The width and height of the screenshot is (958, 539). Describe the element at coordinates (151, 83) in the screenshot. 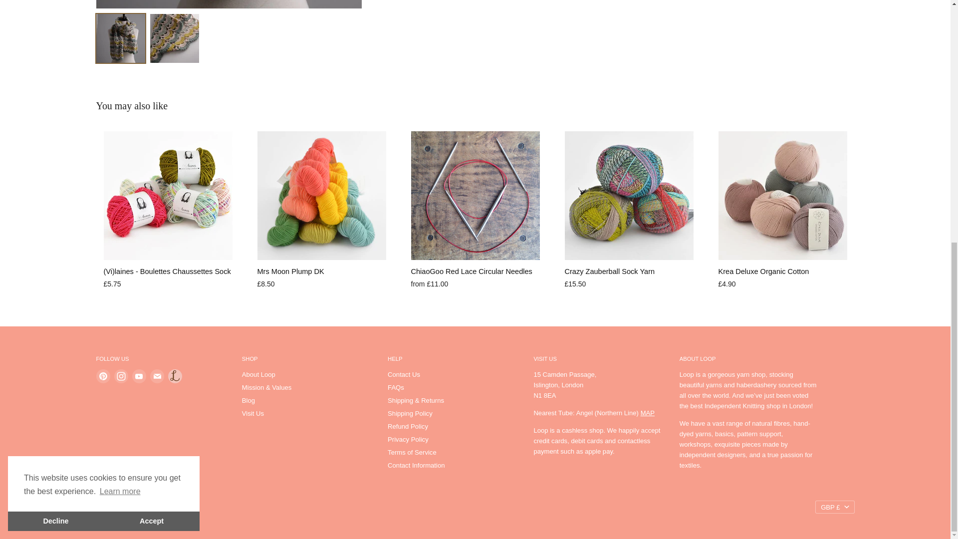

I see `Accept` at that location.